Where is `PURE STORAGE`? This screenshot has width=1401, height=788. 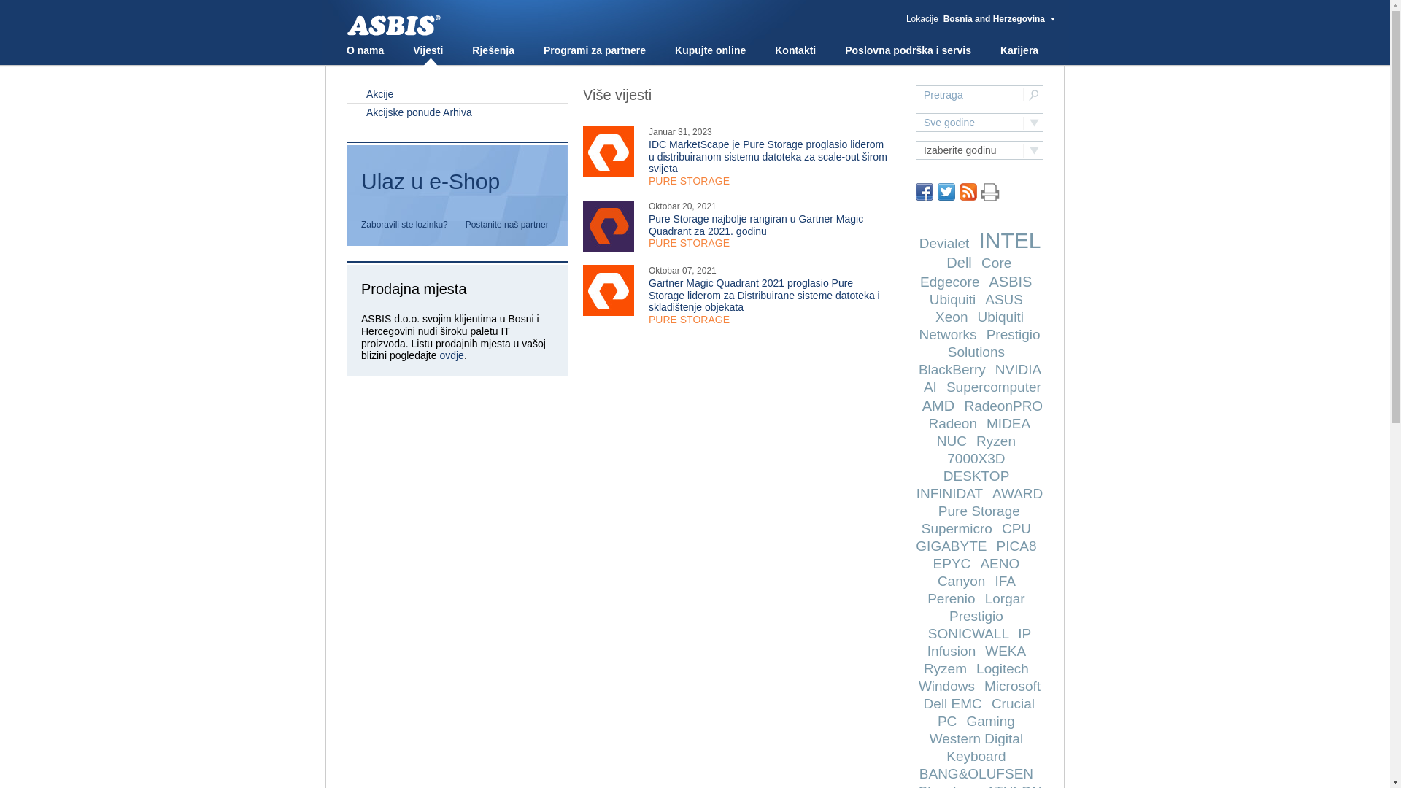 PURE STORAGE is located at coordinates (689, 320).